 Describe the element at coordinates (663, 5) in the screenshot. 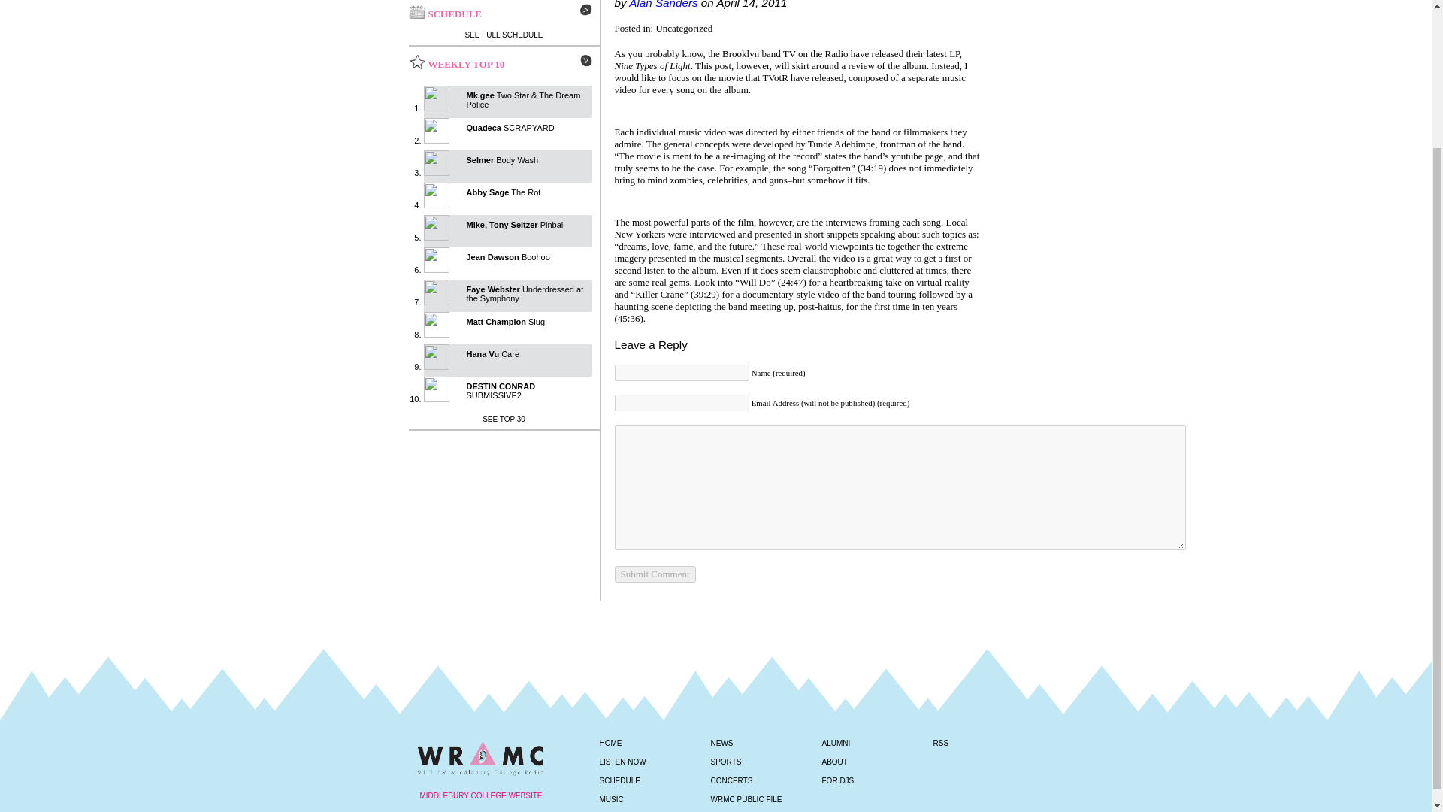

I see `Alan Sanders` at that location.